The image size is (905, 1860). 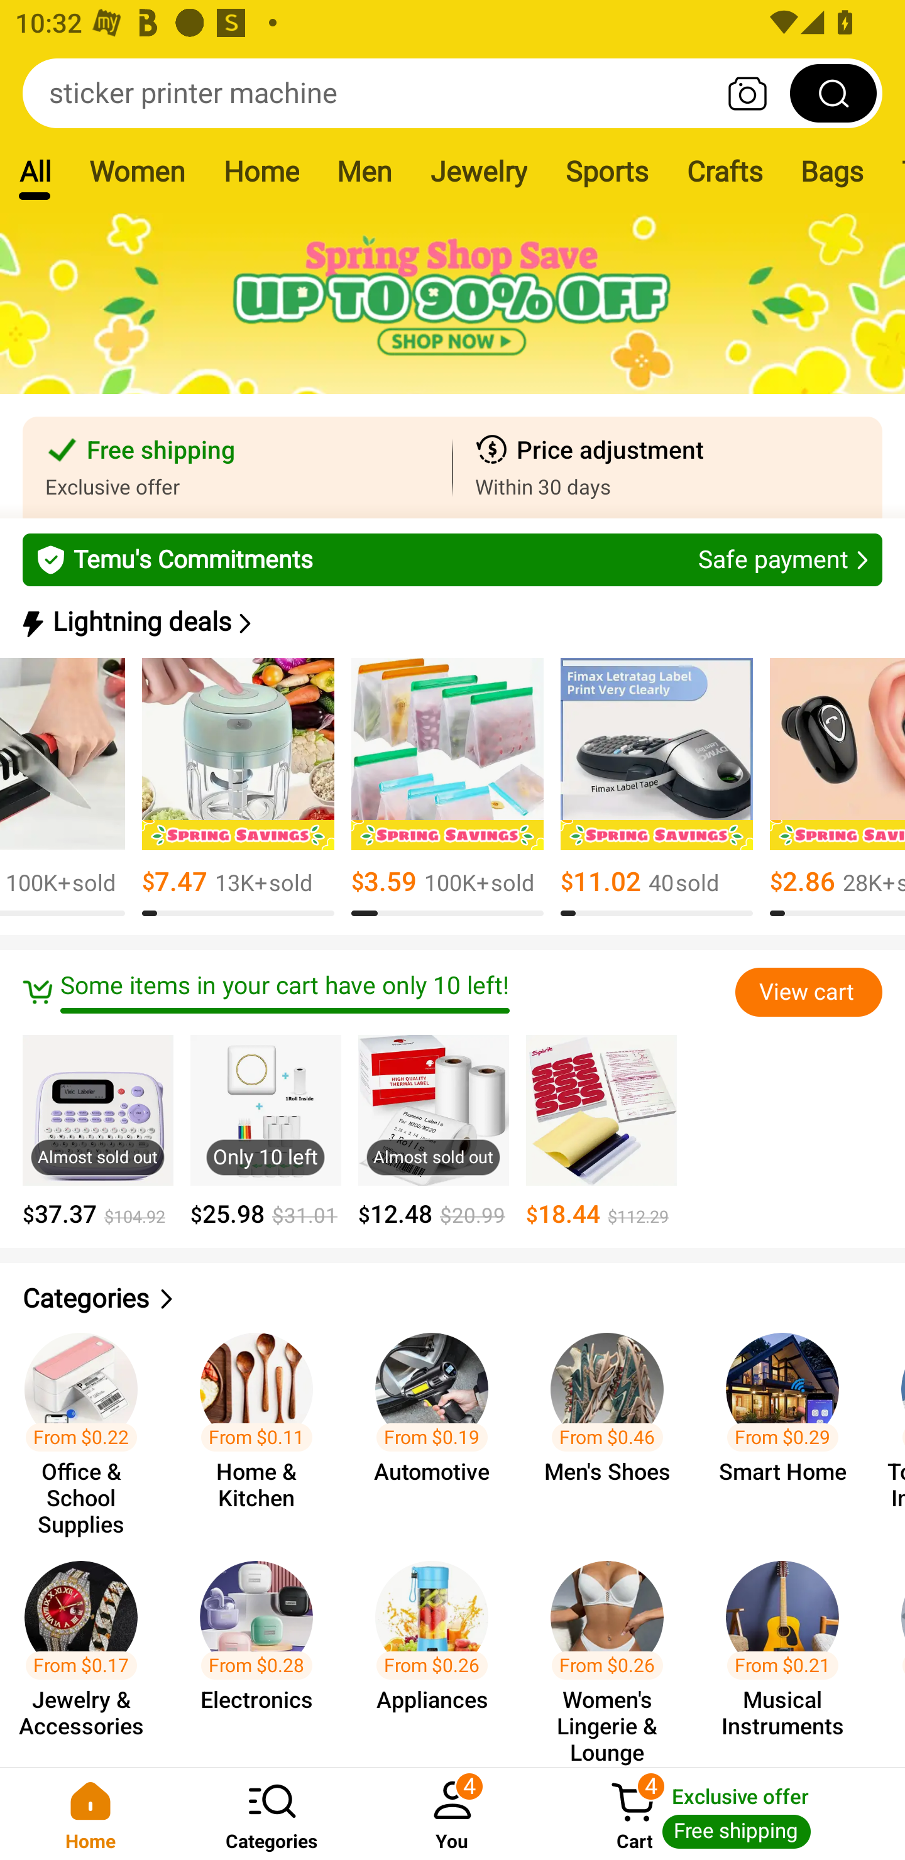 What do you see at coordinates (808, 992) in the screenshot?
I see `View cart ` at bounding box center [808, 992].